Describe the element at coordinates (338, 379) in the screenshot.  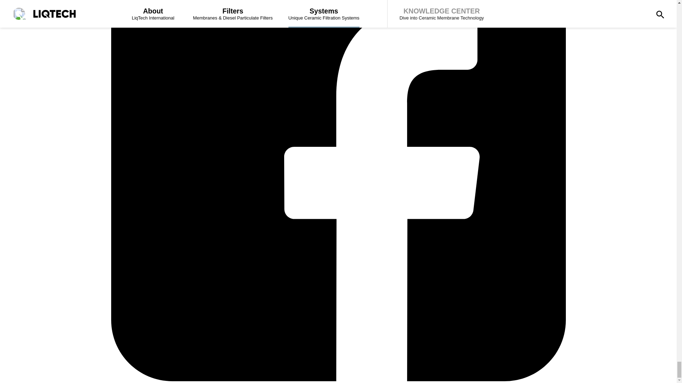
I see `Facebook` at that location.